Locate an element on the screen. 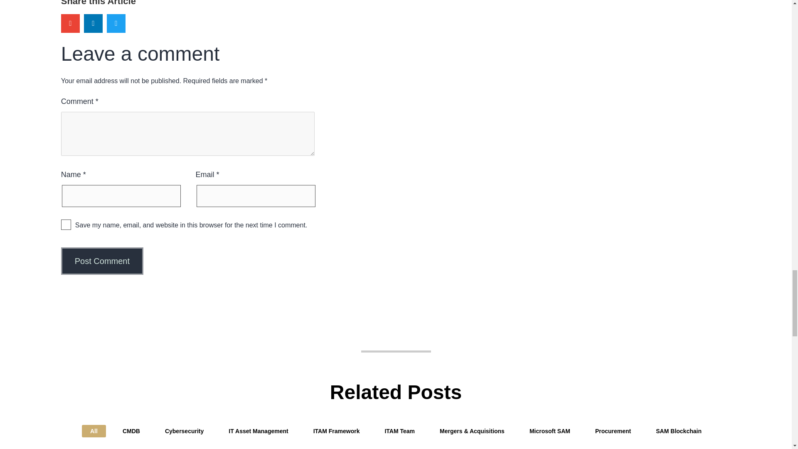  yes is located at coordinates (66, 224).